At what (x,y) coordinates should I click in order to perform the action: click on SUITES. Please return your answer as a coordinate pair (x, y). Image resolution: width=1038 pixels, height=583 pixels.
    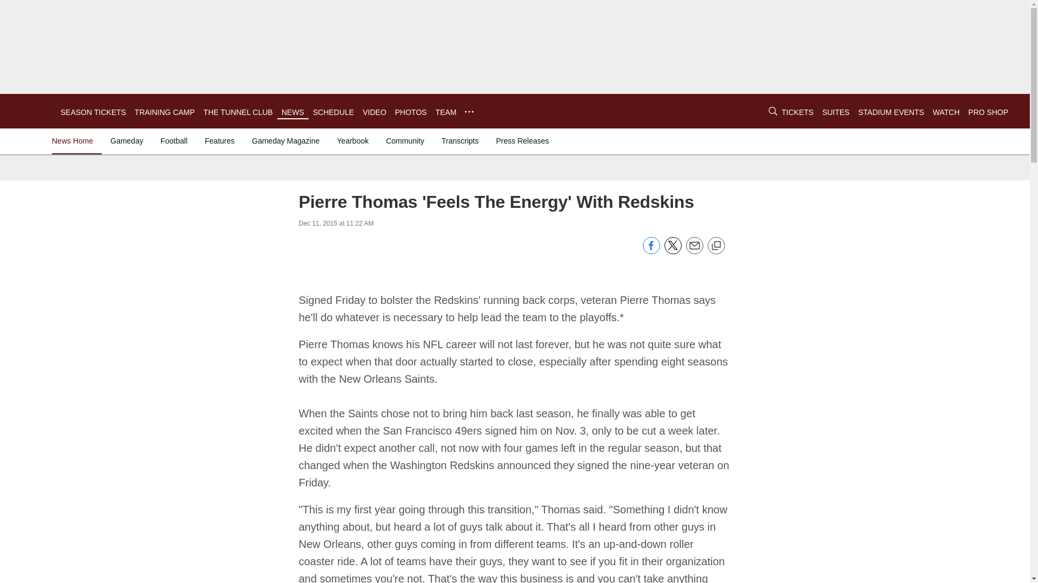
    Looking at the image, I should click on (836, 112).